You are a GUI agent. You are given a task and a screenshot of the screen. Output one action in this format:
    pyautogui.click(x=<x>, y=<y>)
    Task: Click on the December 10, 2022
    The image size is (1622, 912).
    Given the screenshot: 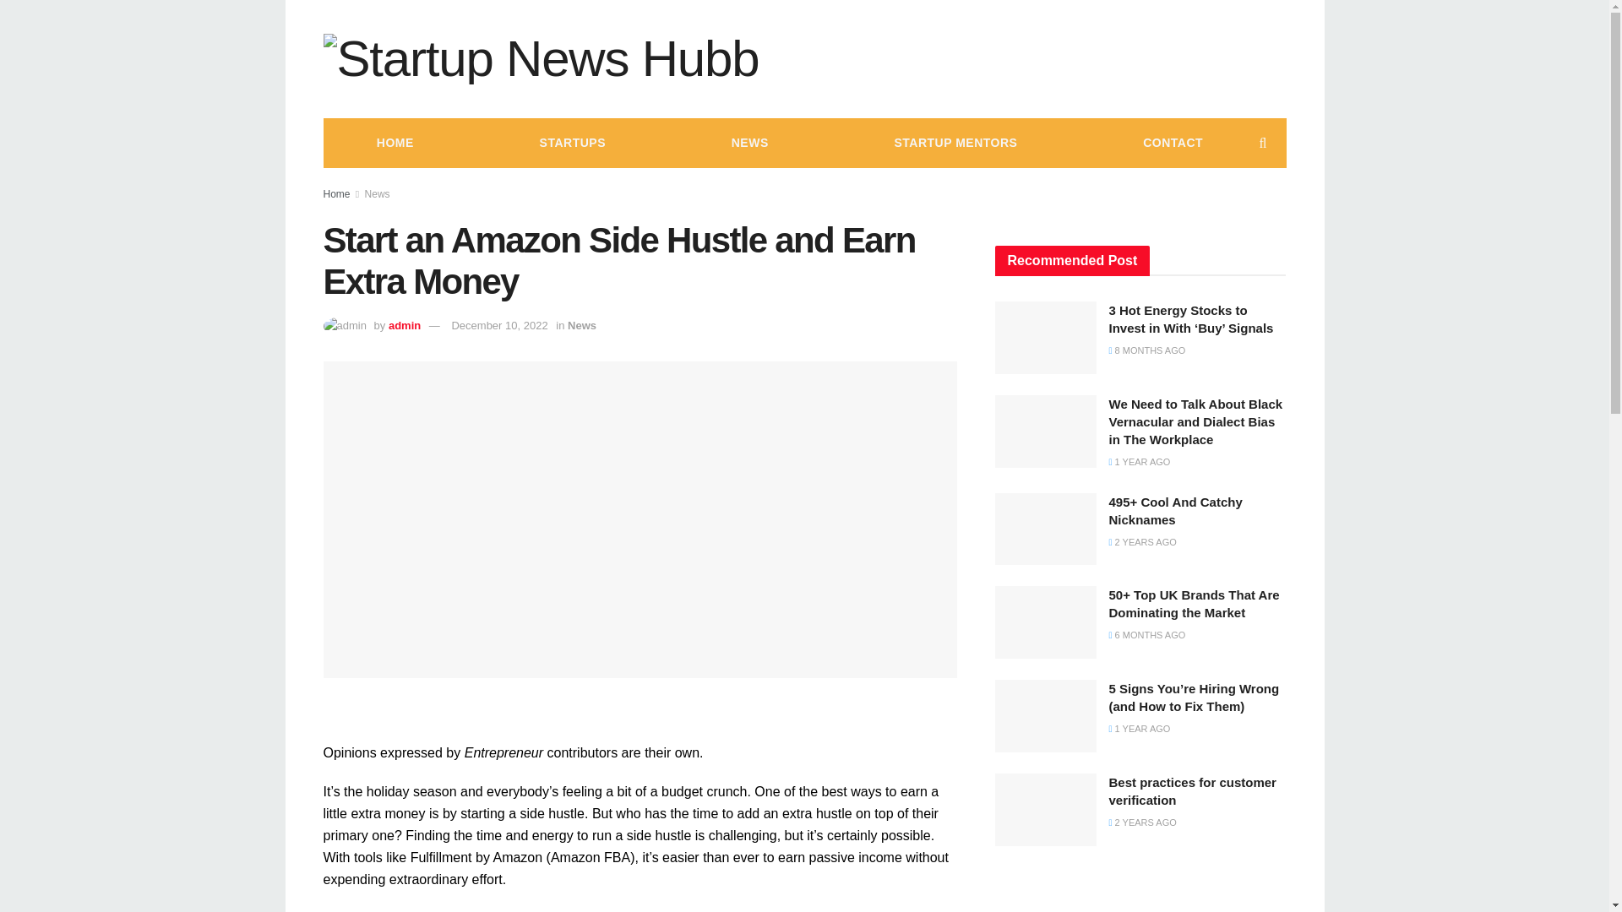 What is the action you would take?
    pyautogui.click(x=498, y=326)
    